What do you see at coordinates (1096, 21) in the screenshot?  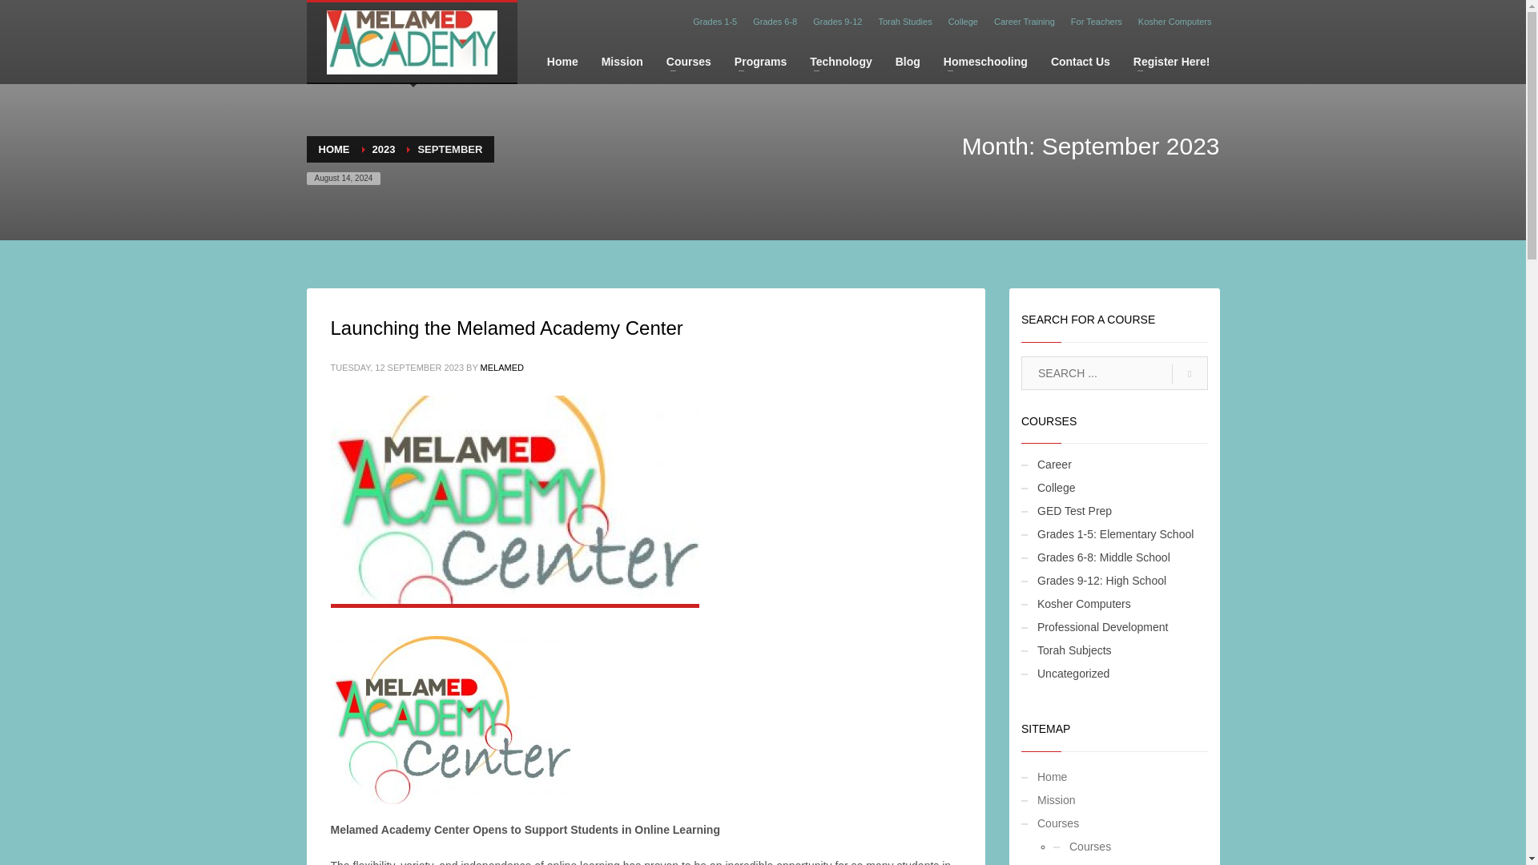 I see `For Teachers` at bounding box center [1096, 21].